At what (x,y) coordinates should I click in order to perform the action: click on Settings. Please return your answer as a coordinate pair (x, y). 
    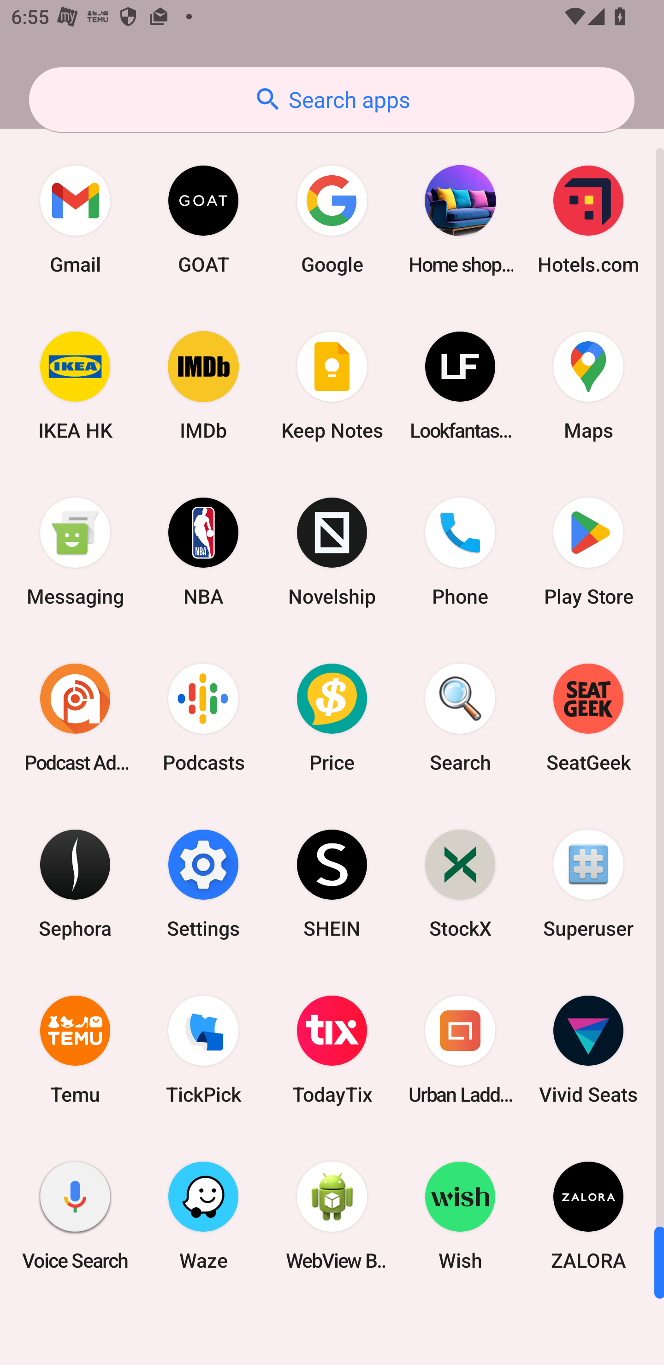
    Looking at the image, I should click on (203, 883).